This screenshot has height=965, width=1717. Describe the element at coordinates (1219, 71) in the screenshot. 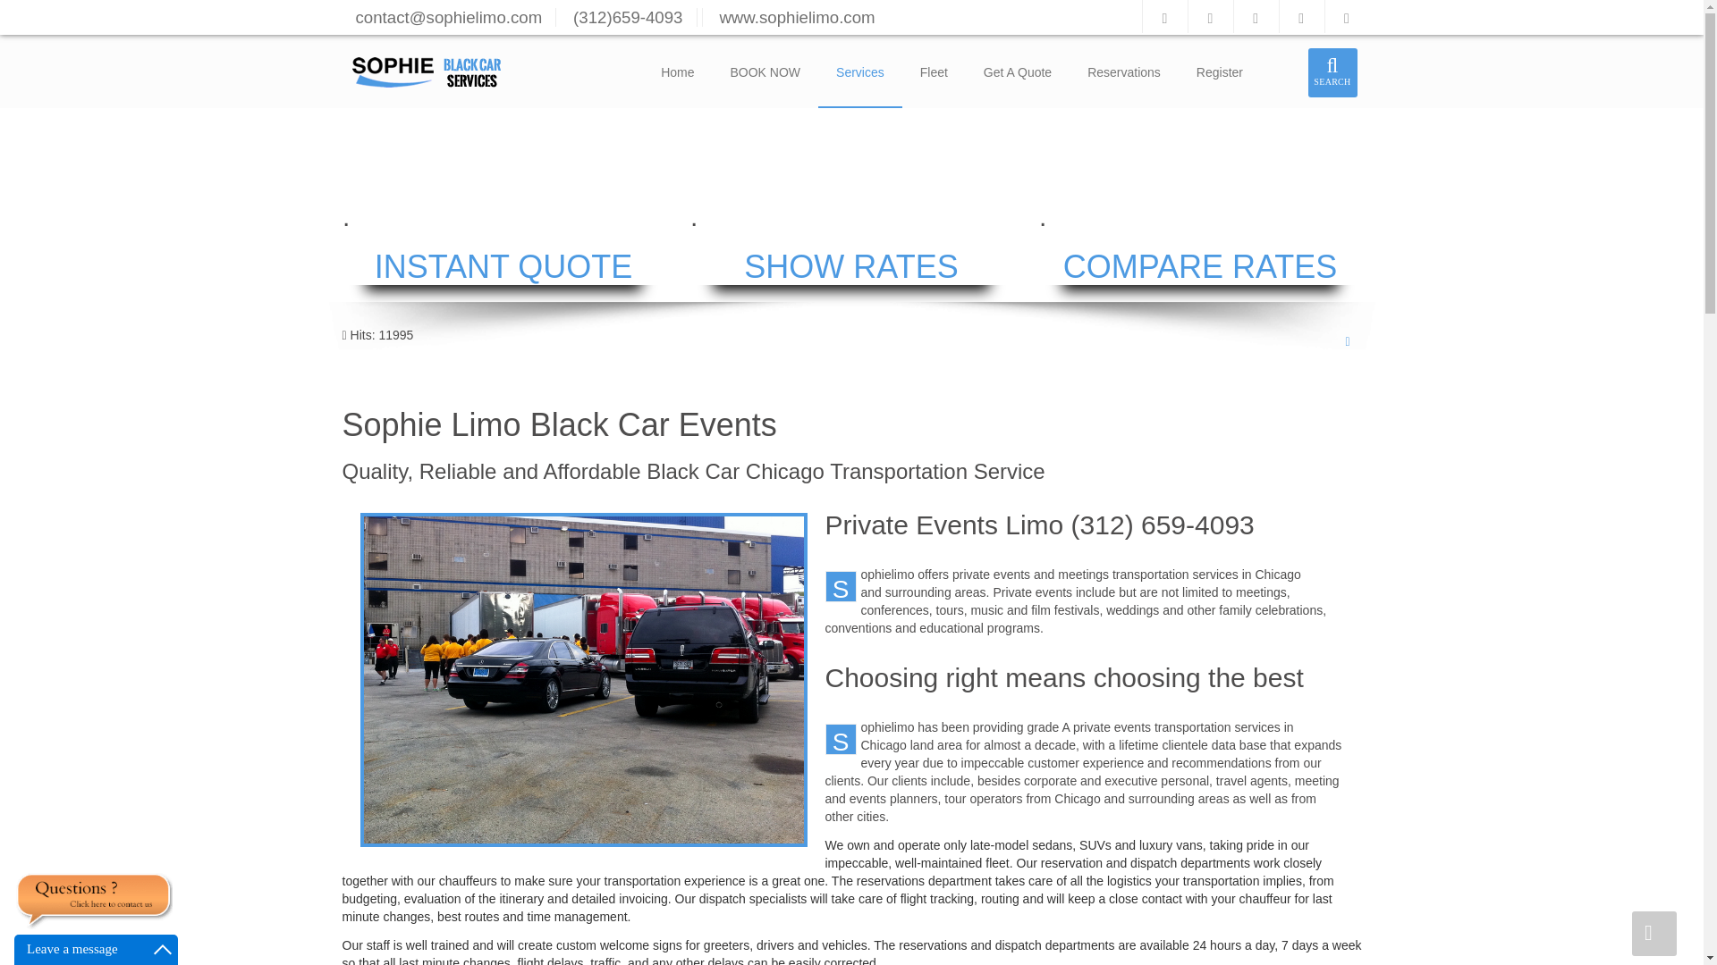

I see `Register` at that location.